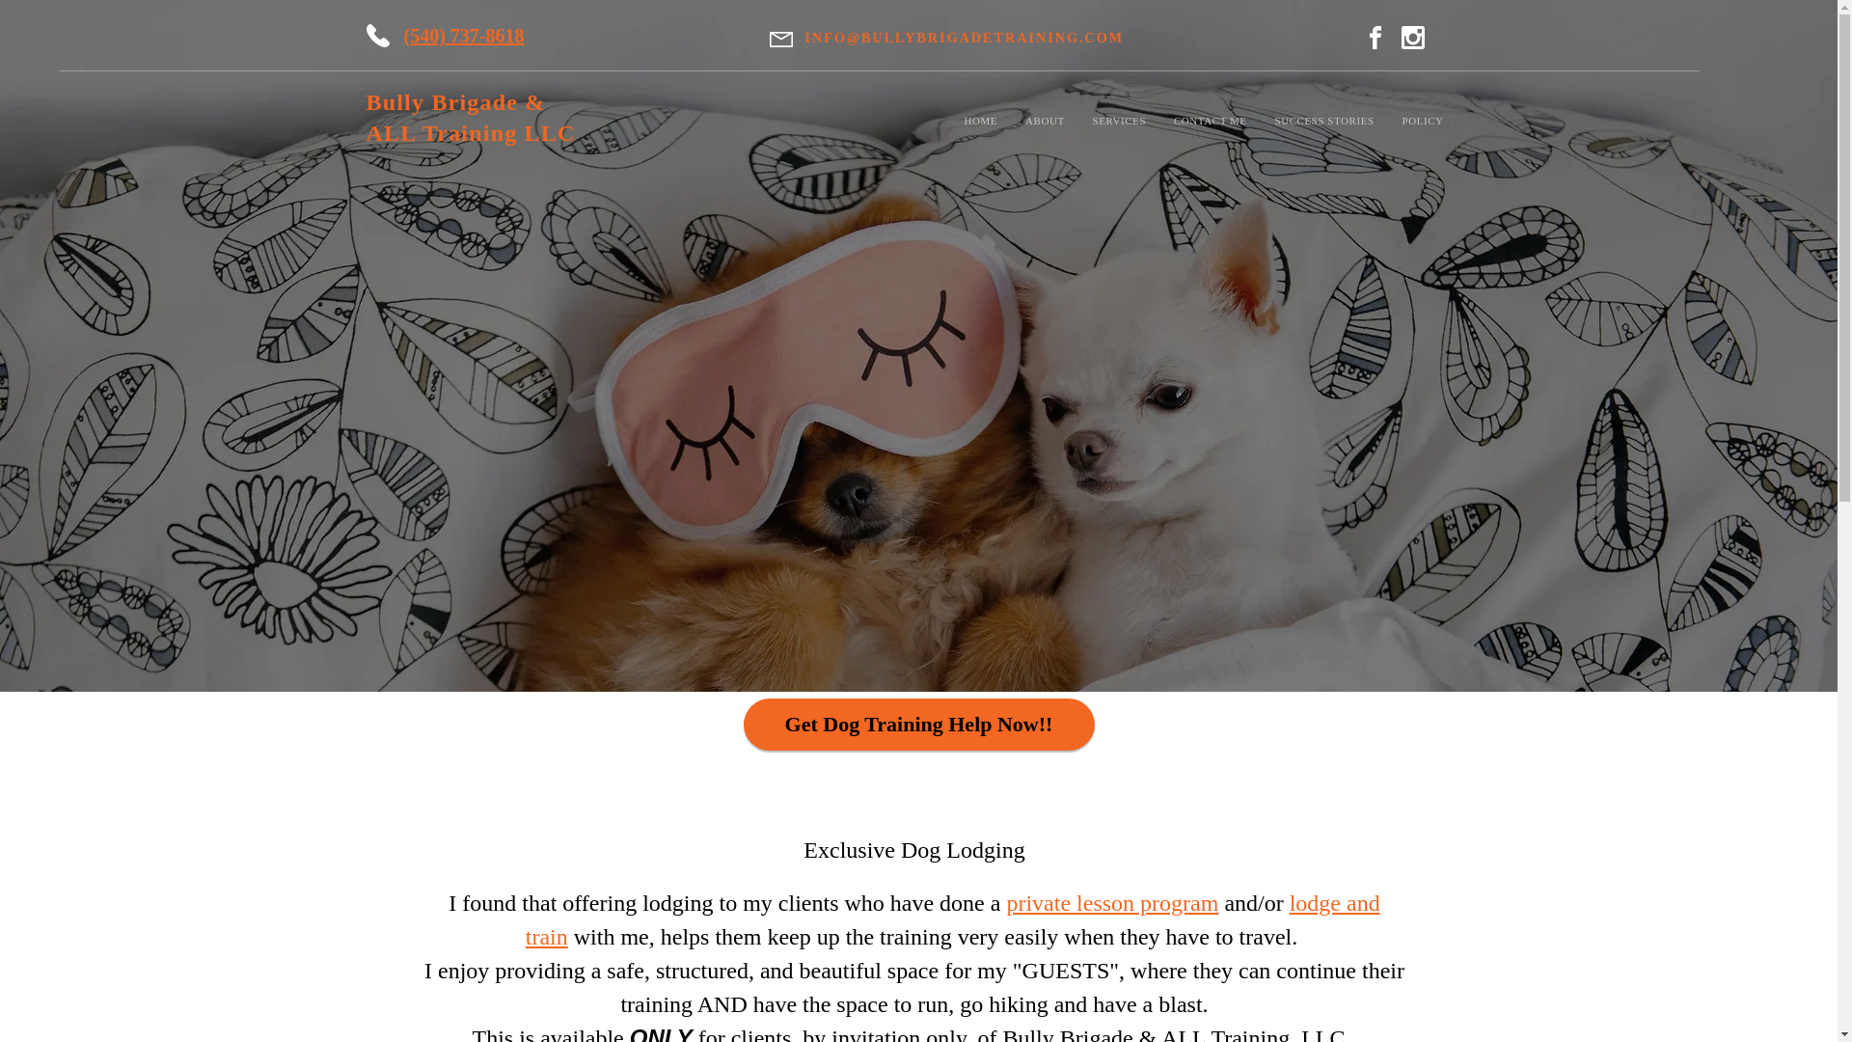 This screenshot has width=1852, height=1042. What do you see at coordinates (1217, 121) in the screenshot?
I see `CONTACT ME` at bounding box center [1217, 121].